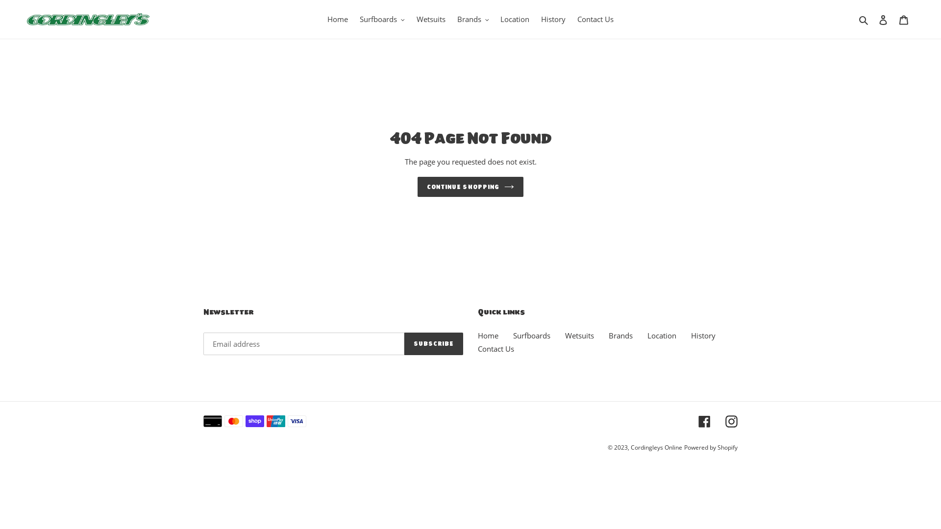 The height and width of the screenshot is (529, 941). What do you see at coordinates (904, 20) in the screenshot?
I see `Cart` at bounding box center [904, 20].